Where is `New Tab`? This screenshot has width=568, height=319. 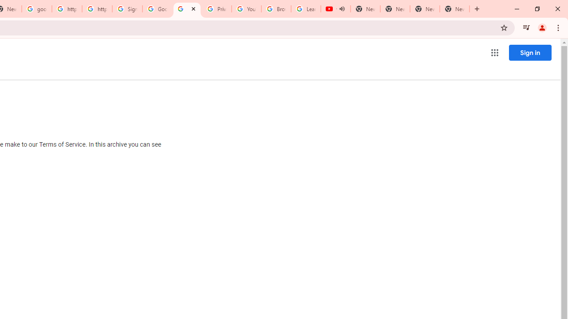
New Tab is located at coordinates (454, 9).